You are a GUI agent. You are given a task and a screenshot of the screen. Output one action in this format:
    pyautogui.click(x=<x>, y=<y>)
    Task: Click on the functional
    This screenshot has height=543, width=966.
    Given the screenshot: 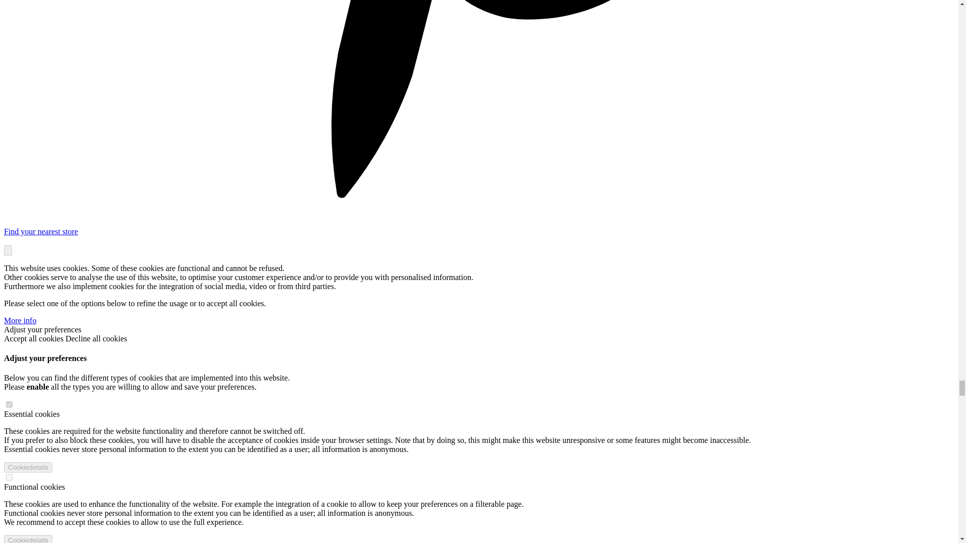 What is the action you would take?
    pyautogui.click(x=9, y=477)
    